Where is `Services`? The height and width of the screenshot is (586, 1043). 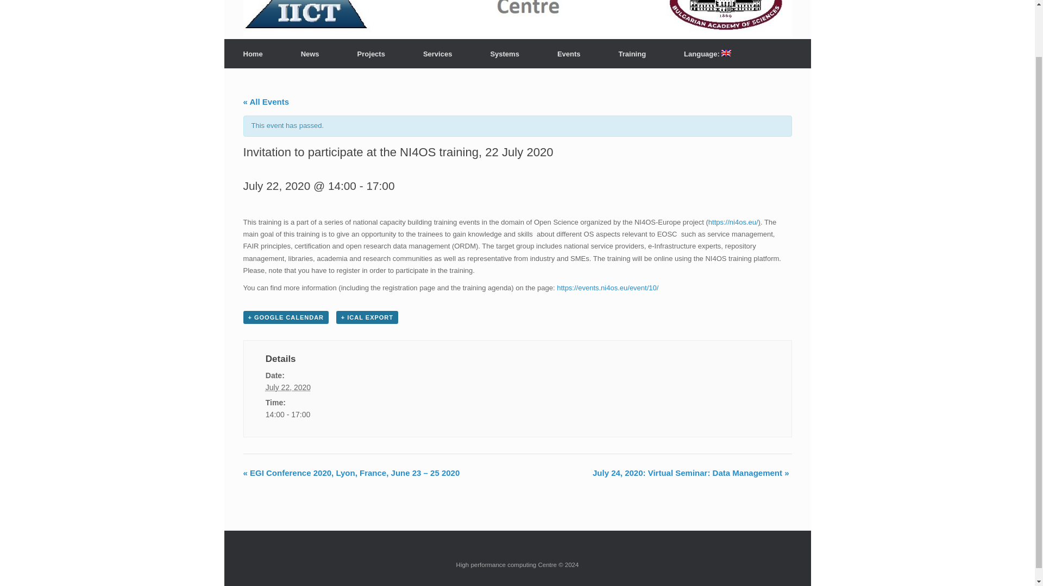
Services is located at coordinates (438, 54).